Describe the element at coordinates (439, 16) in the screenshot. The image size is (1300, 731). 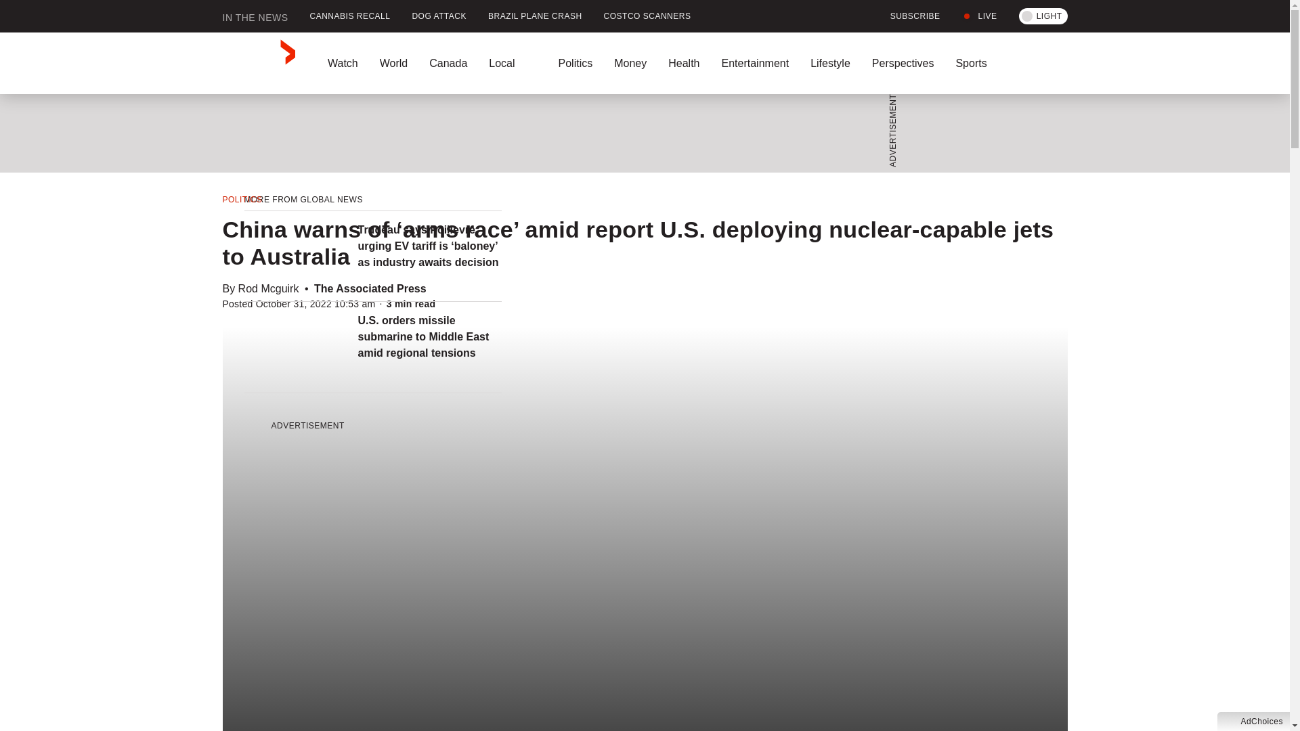
I see `DOG ATTACK` at that location.